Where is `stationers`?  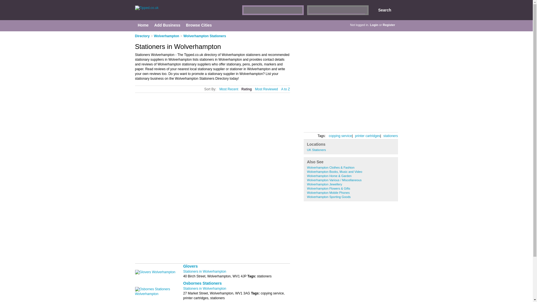
stationers is located at coordinates (390, 136).